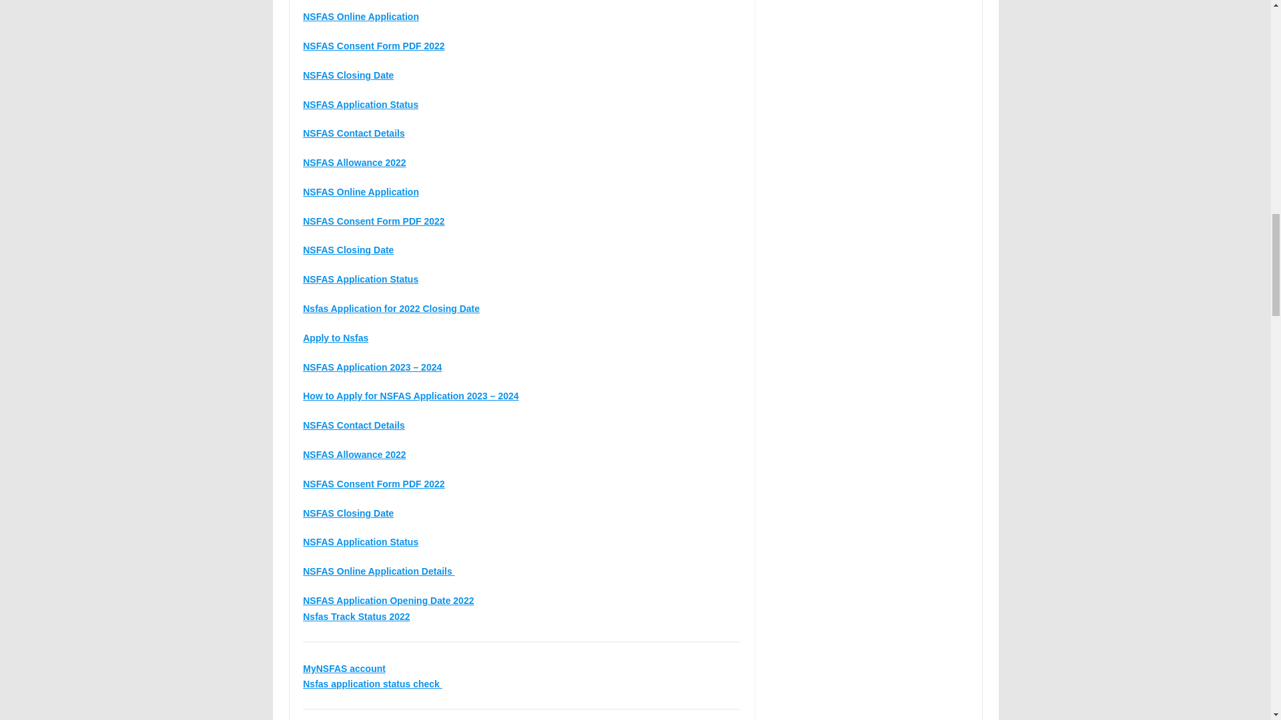  I want to click on NSFAS Application Status, so click(360, 104).